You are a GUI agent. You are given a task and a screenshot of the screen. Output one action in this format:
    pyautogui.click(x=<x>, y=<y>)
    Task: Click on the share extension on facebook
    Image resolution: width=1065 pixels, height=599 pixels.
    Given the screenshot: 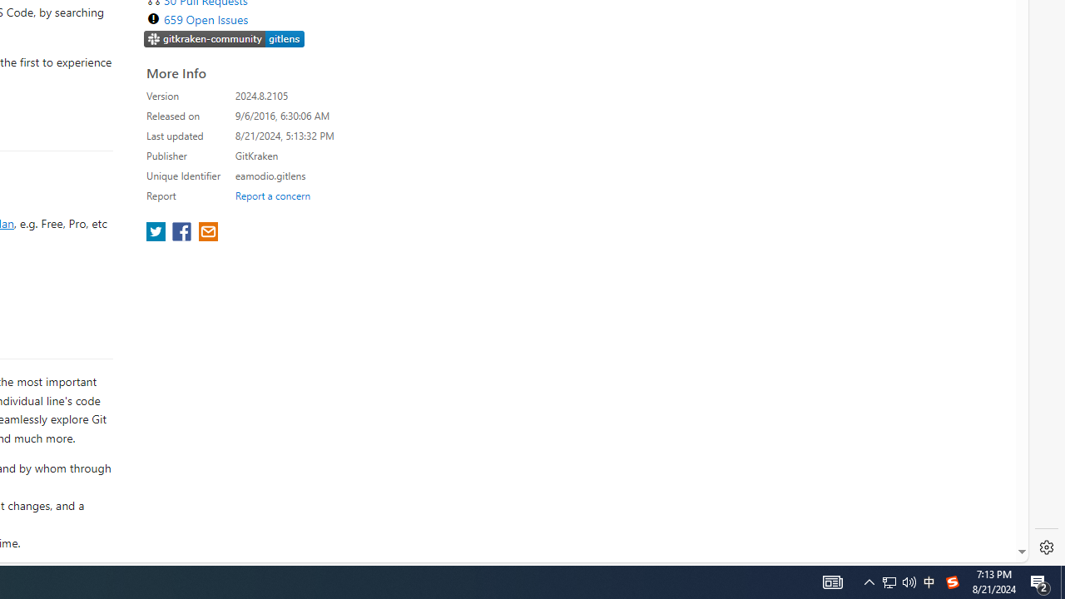 What is the action you would take?
    pyautogui.click(x=183, y=233)
    